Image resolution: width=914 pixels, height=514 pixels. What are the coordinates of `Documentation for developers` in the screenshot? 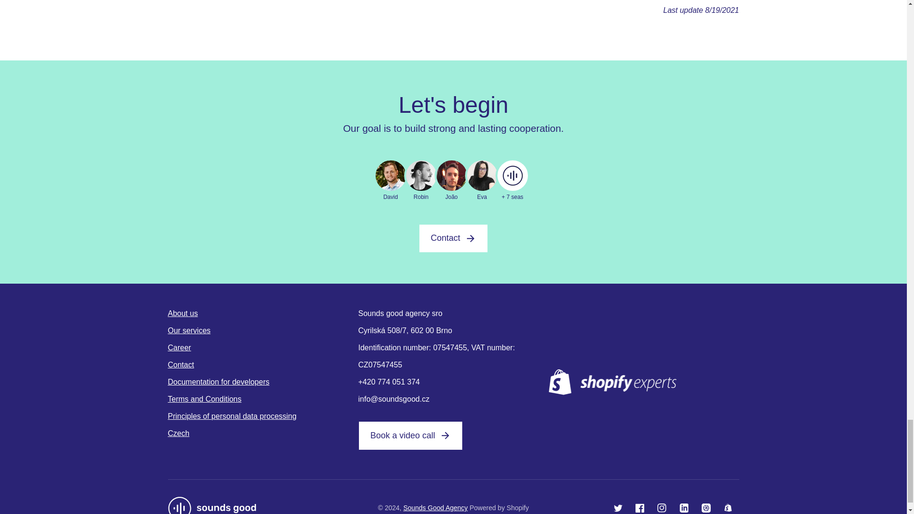 It's located at (263, 382).